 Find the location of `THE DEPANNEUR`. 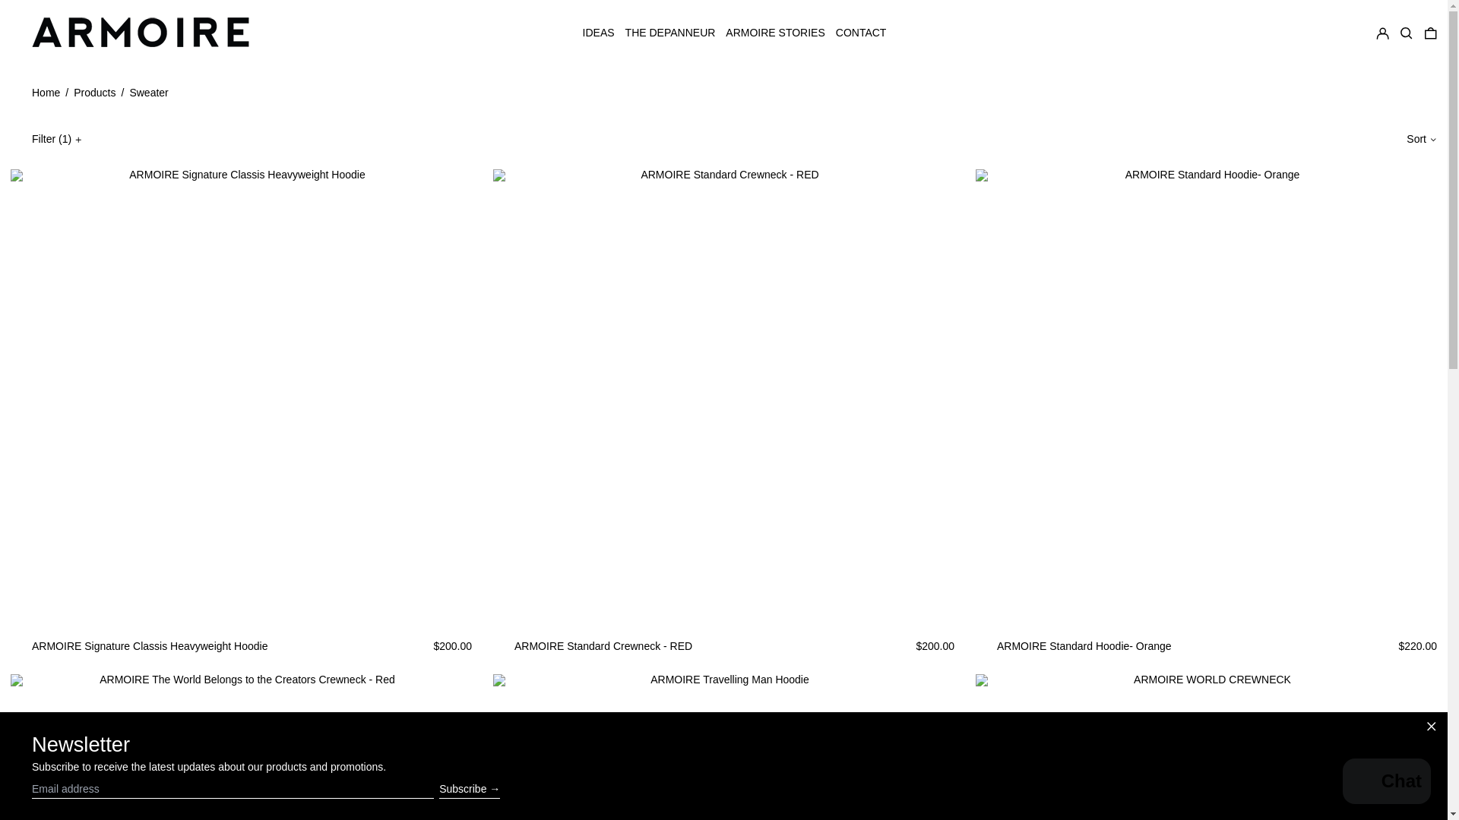

THE DEPANNEUR is located at coordinates (670, 33).